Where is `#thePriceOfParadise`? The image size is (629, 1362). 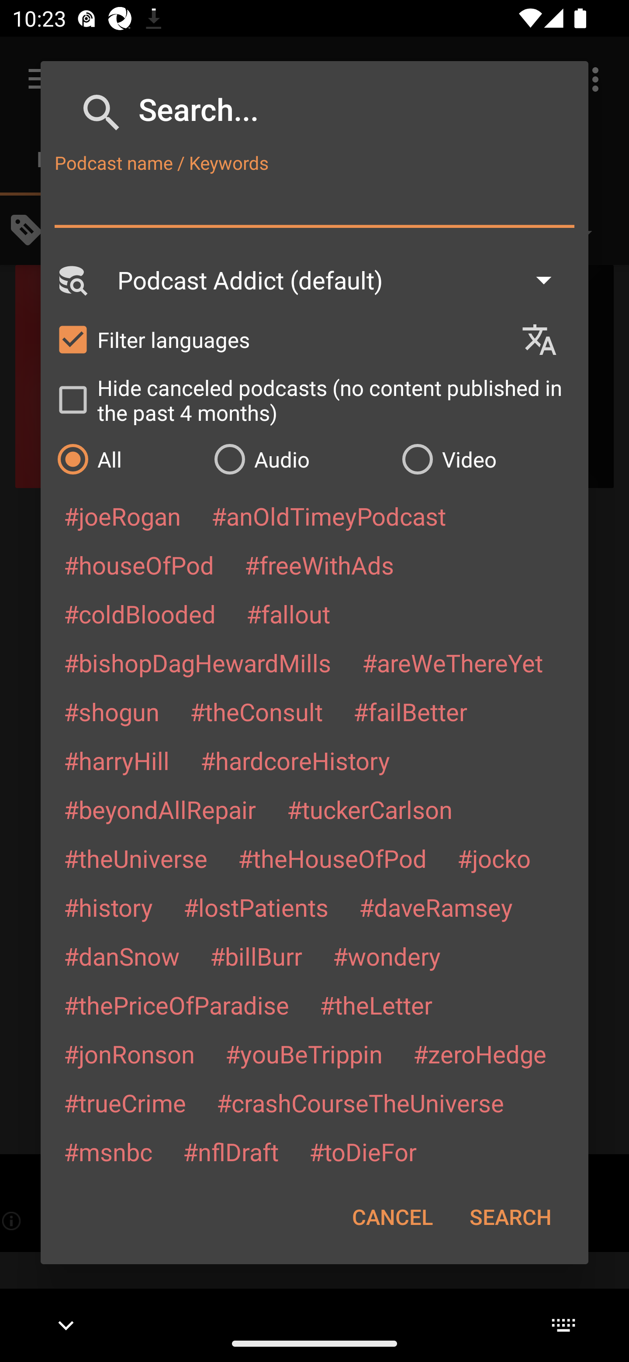
#thePriceOfParadise is located at coordinates (176, 1005).